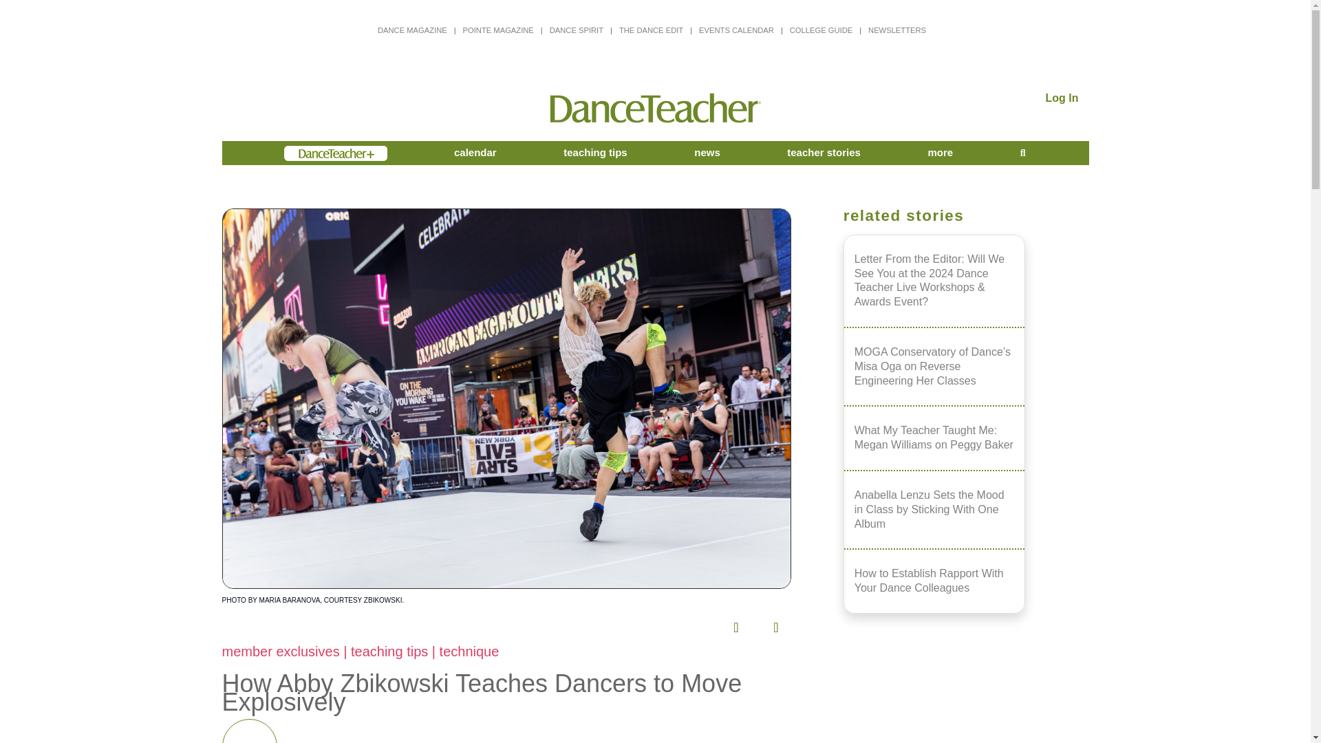 The width and height of the screenshot is (1321, 743). I want to click on teaching tips, so click(596, 153).